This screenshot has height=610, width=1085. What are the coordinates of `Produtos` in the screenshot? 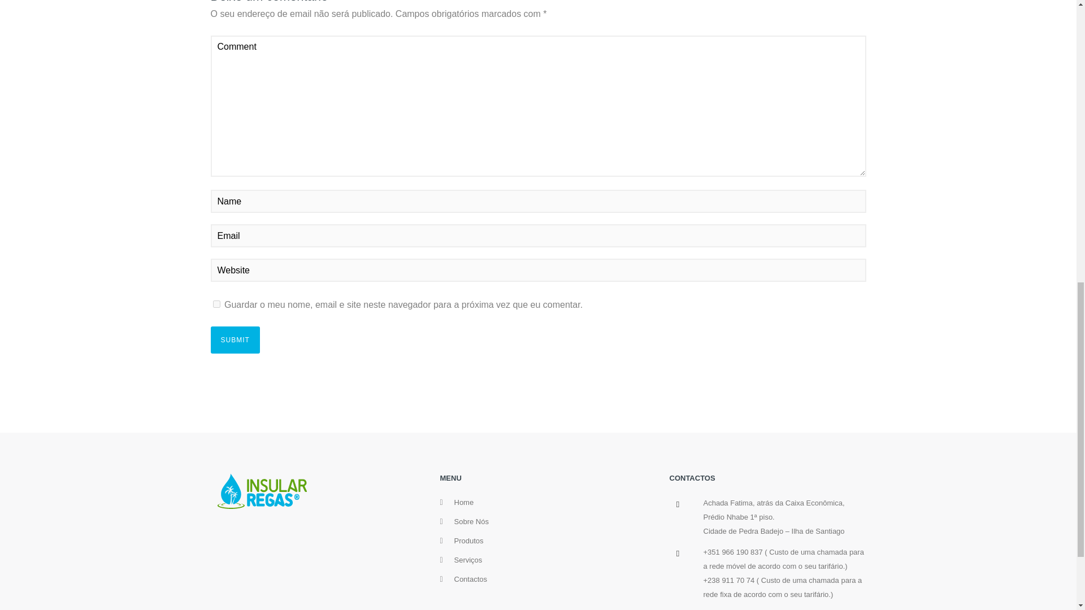 It's located at (469, 541).